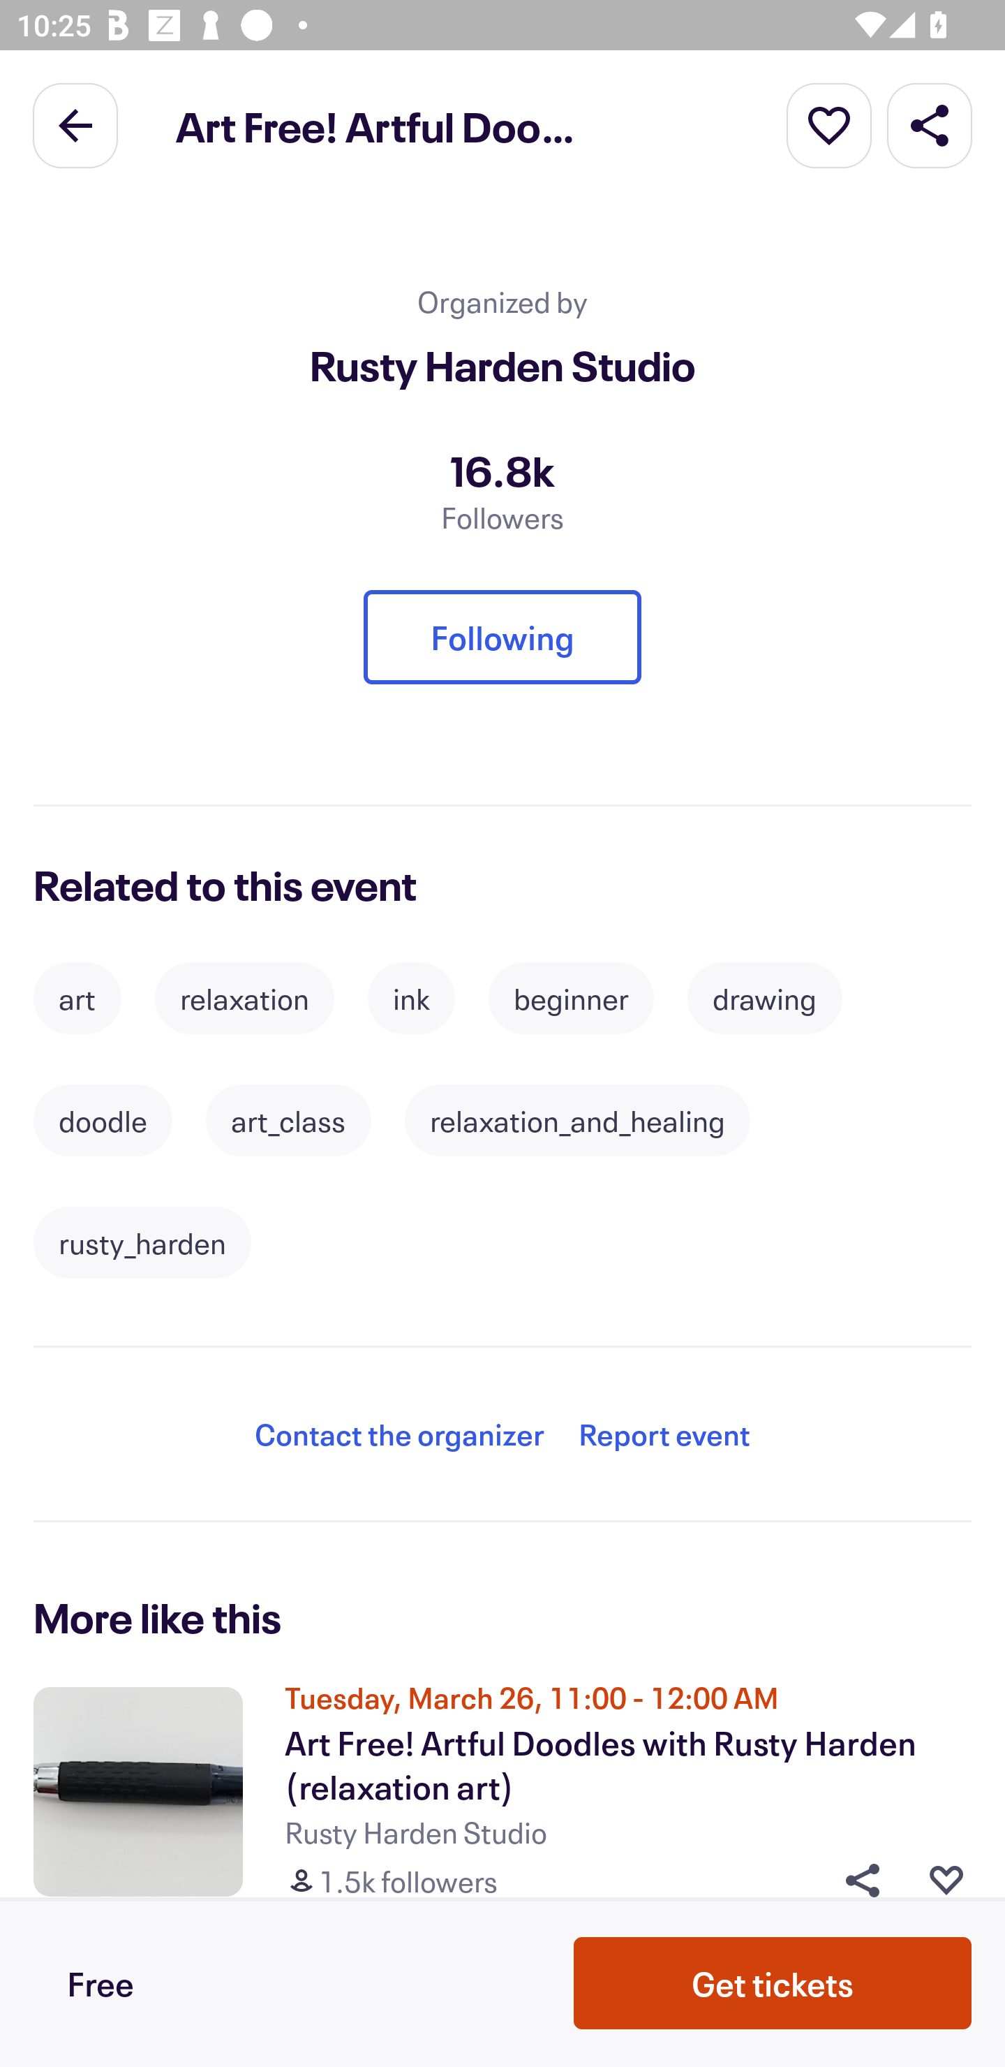  What do you see at coordinates (103, 1121) in the screenshot?
I see `doodle` at bounding box center [103, 1121].